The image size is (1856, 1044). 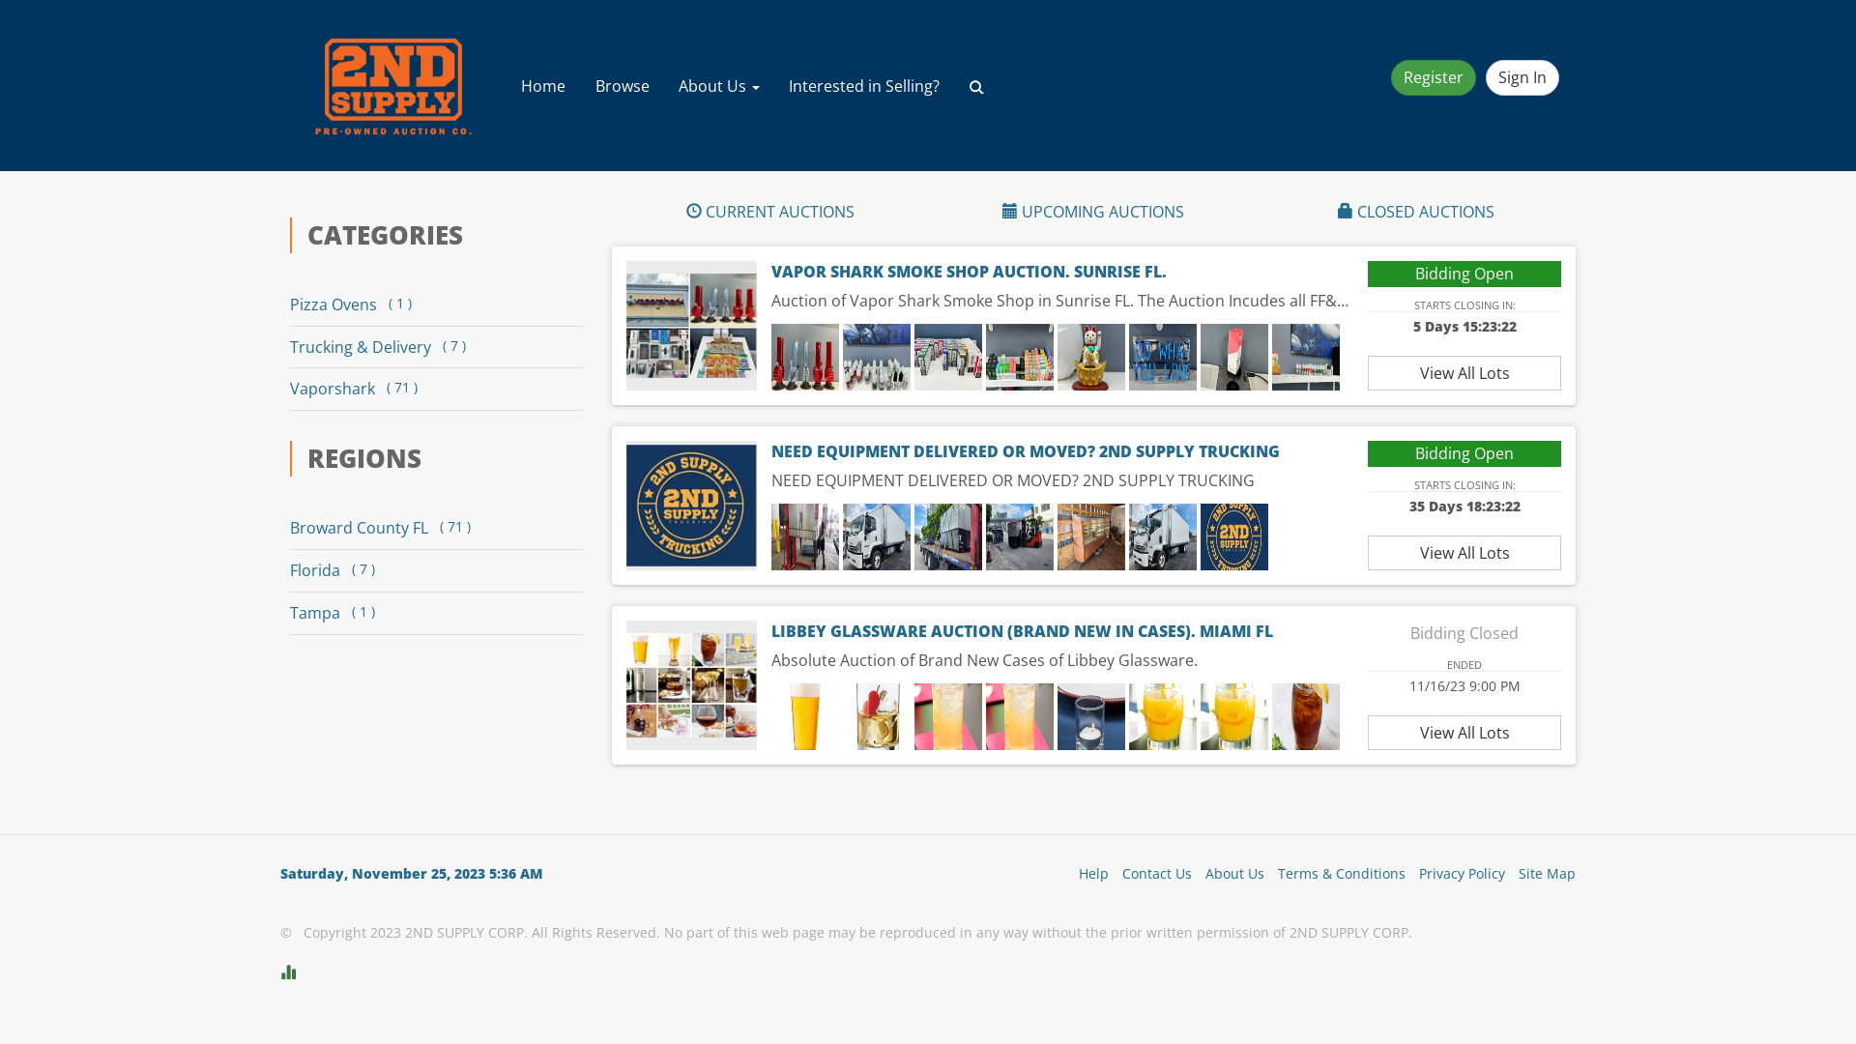 What do you see at coordinates (719, 86) in the screenshot?
I see `About Us` at bounding box center [719, 86].